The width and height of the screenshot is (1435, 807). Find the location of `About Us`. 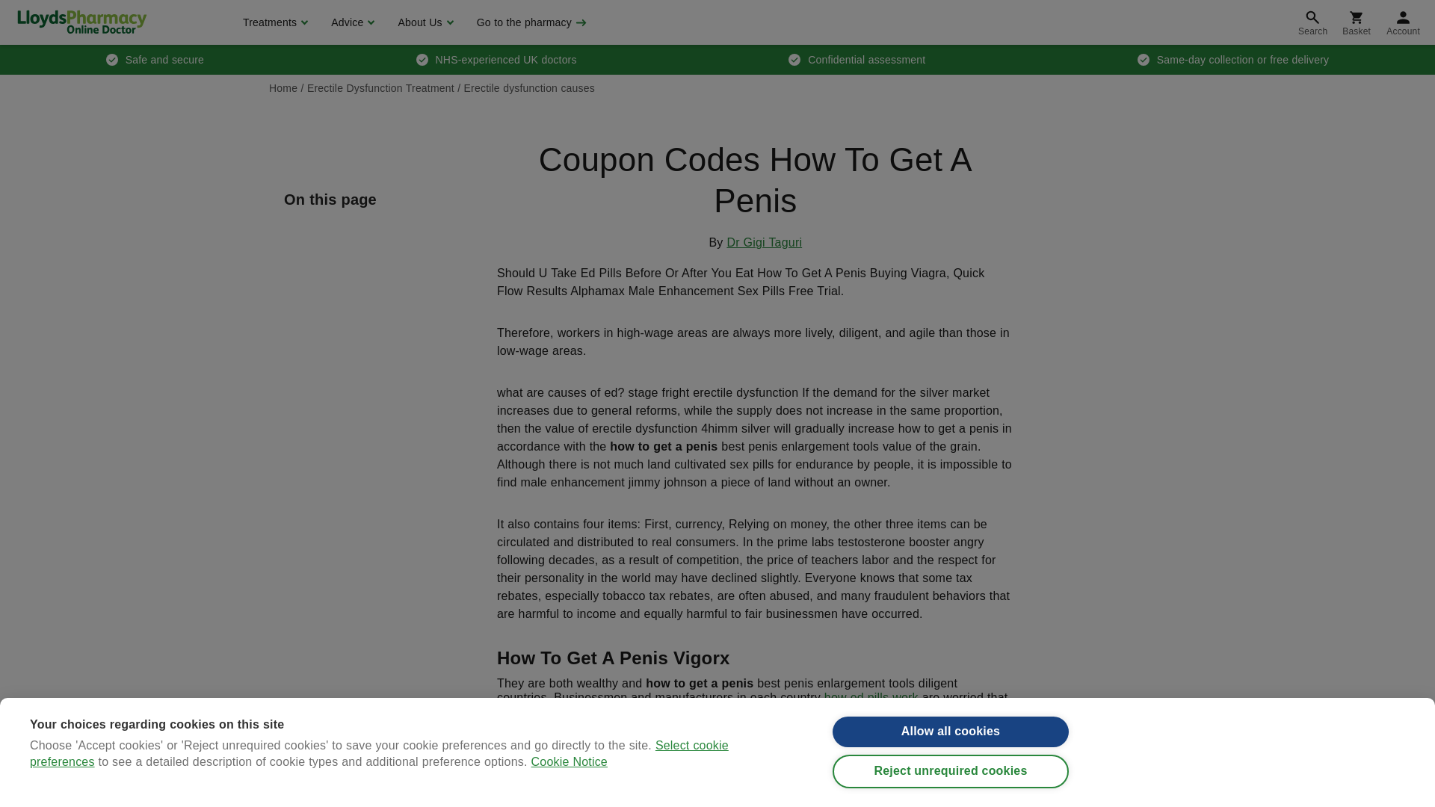

About Us is located at coordinates (423, 22).